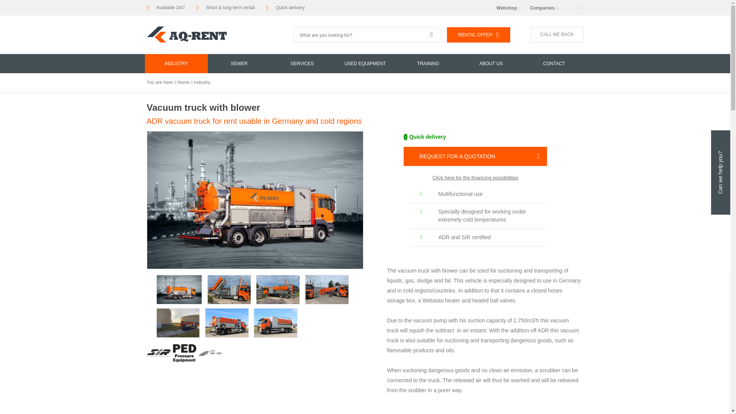 This screenshot has height=414, width=736. Describe the element at coordinates (365, 64) in the screenshot. I see `USED EQUIPMENT` at that location.